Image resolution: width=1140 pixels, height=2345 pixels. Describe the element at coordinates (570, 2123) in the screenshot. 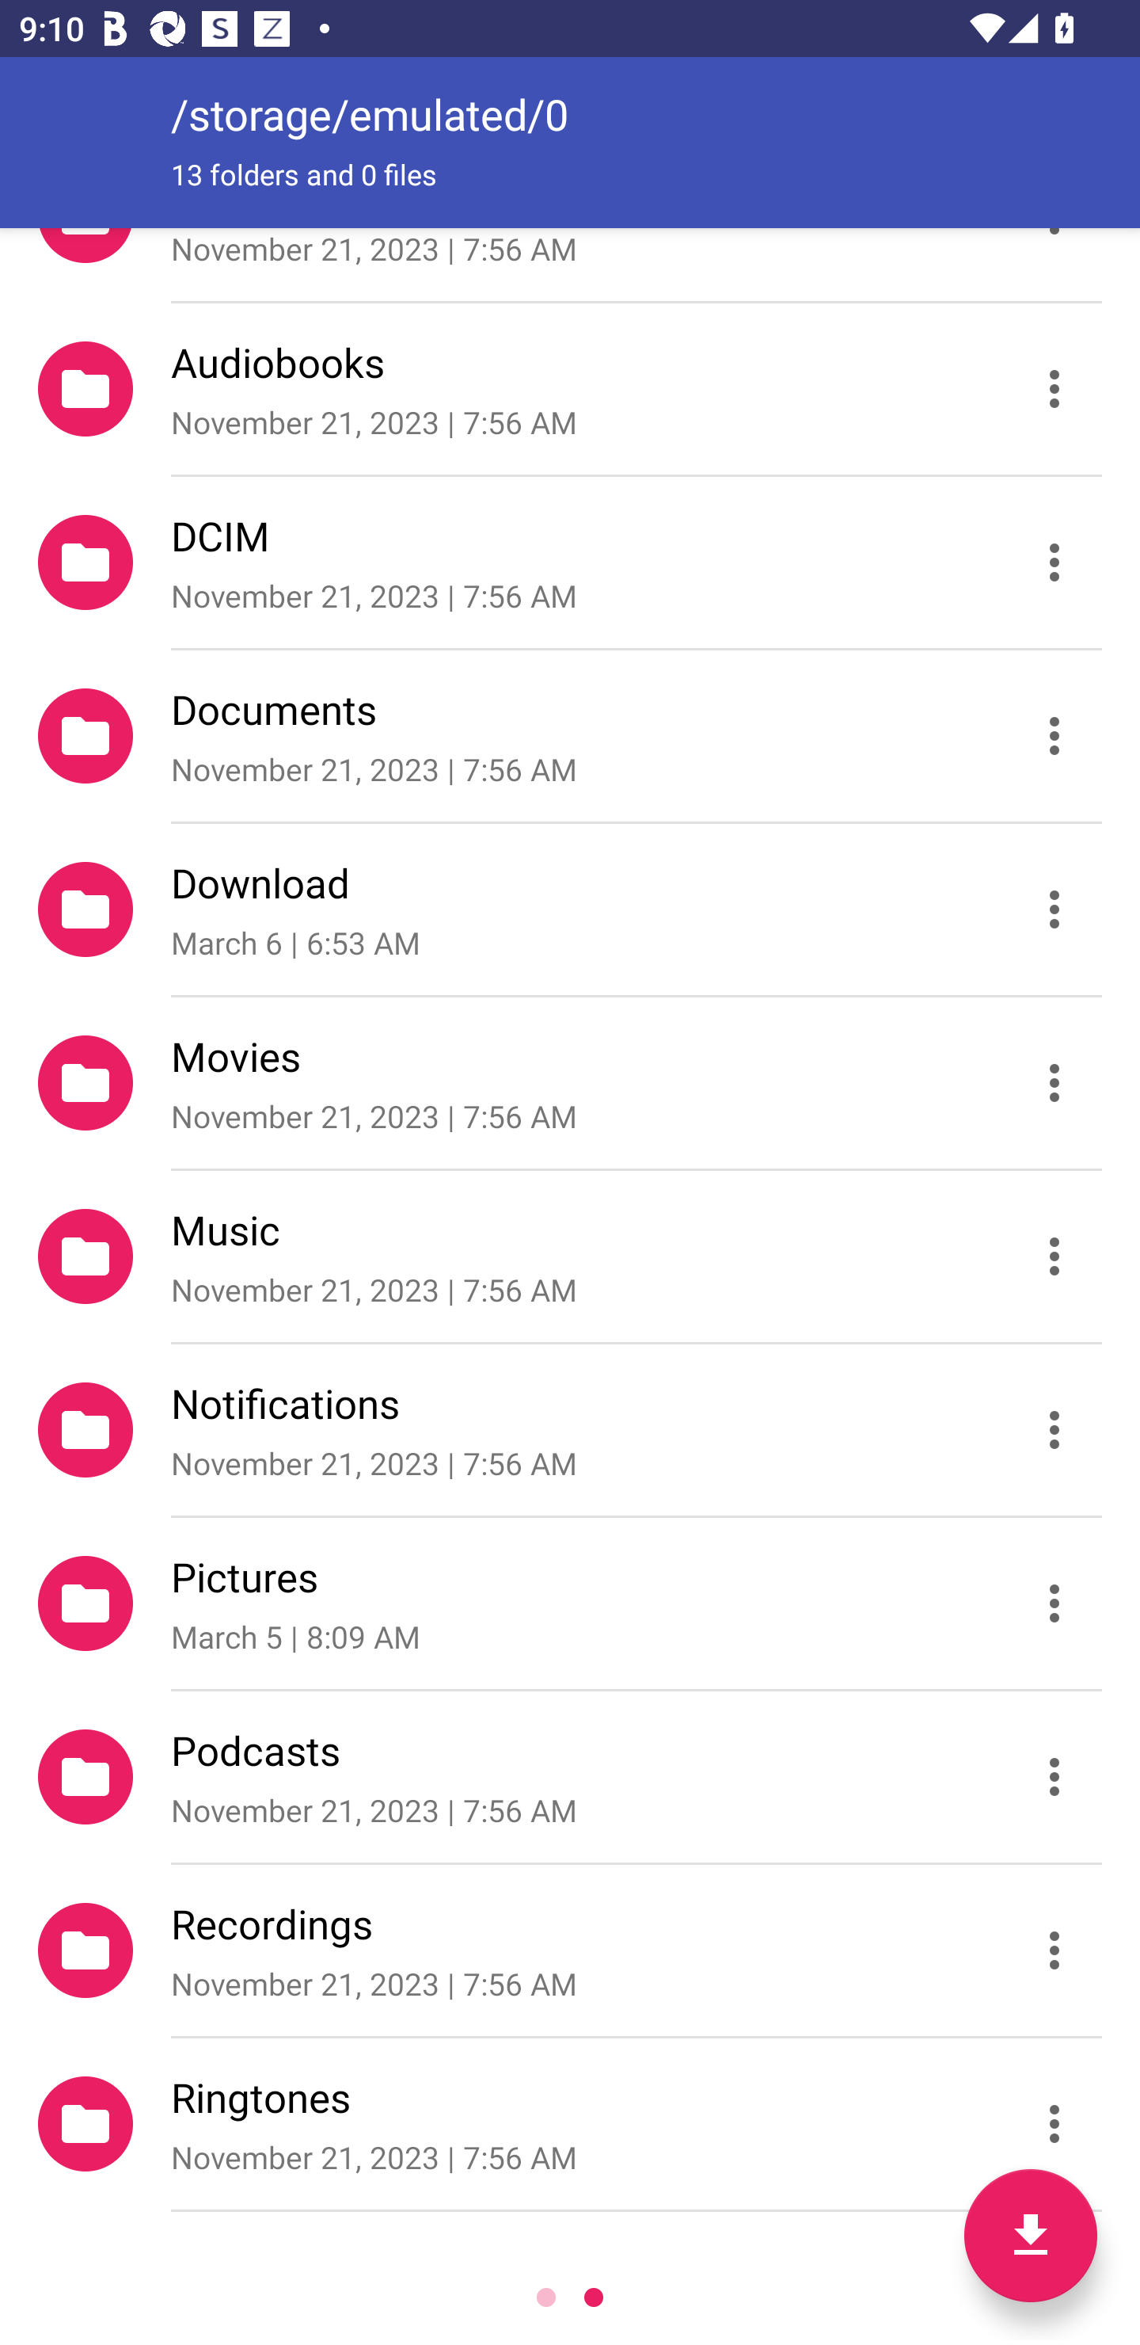

I see `Ringtones November 21, 2023 | 7:56 AM` at that location.